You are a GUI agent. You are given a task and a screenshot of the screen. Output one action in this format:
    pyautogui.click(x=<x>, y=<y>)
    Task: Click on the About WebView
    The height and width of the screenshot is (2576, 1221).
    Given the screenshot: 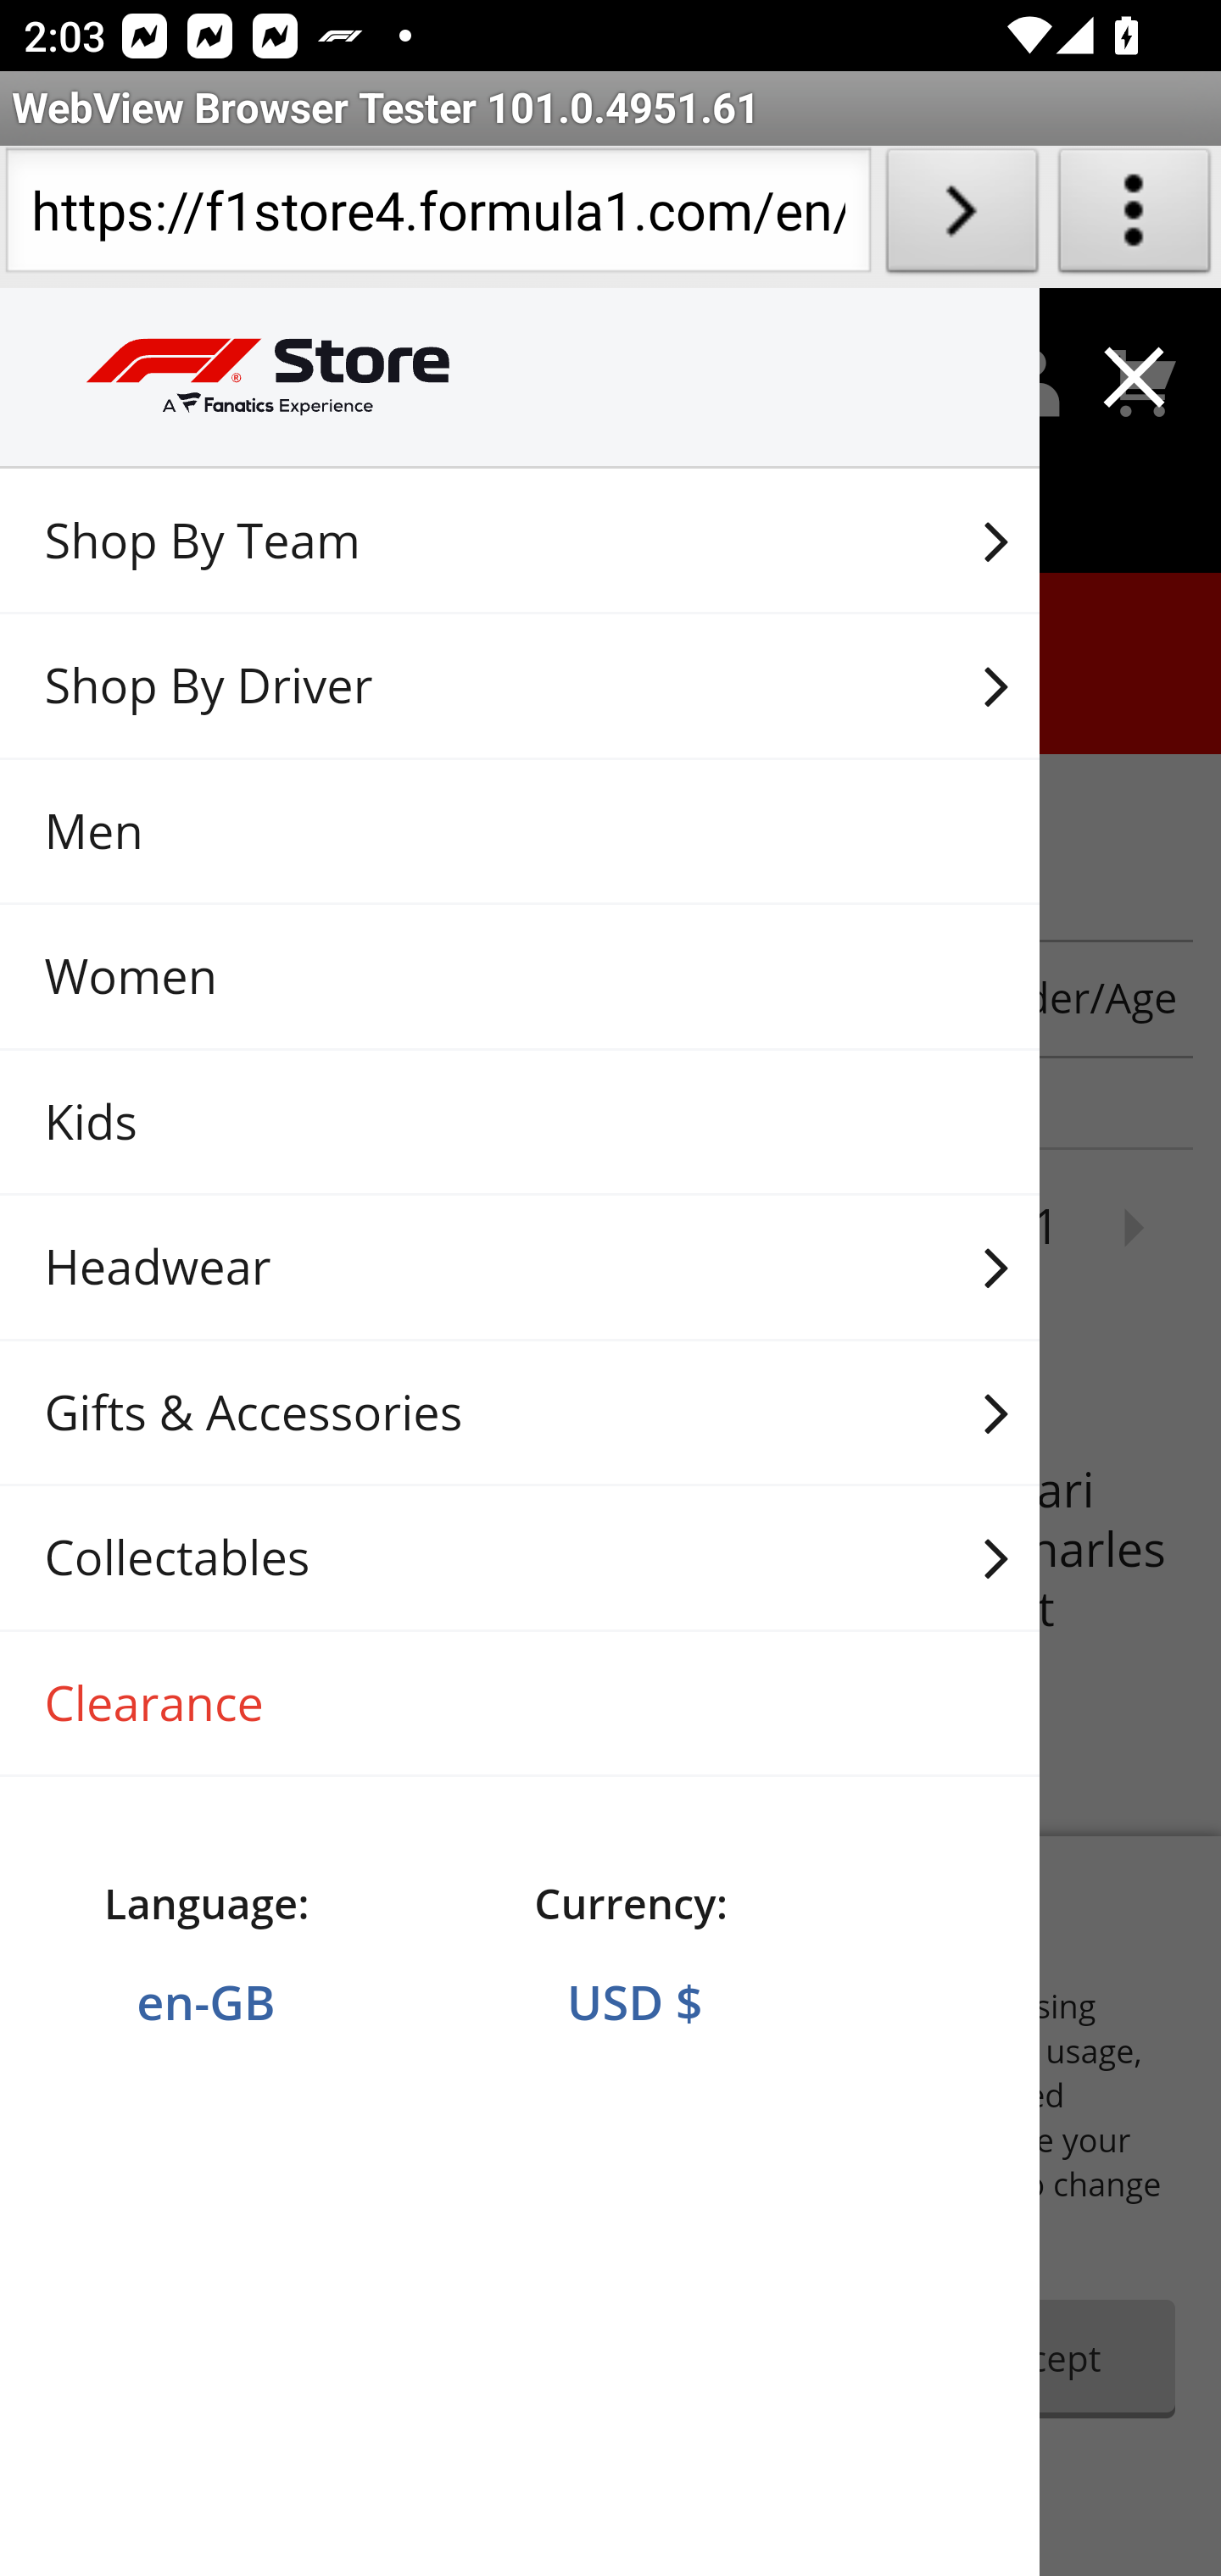 What is the action you would take?
    pyautogui.click(x=1135, y=217)
    